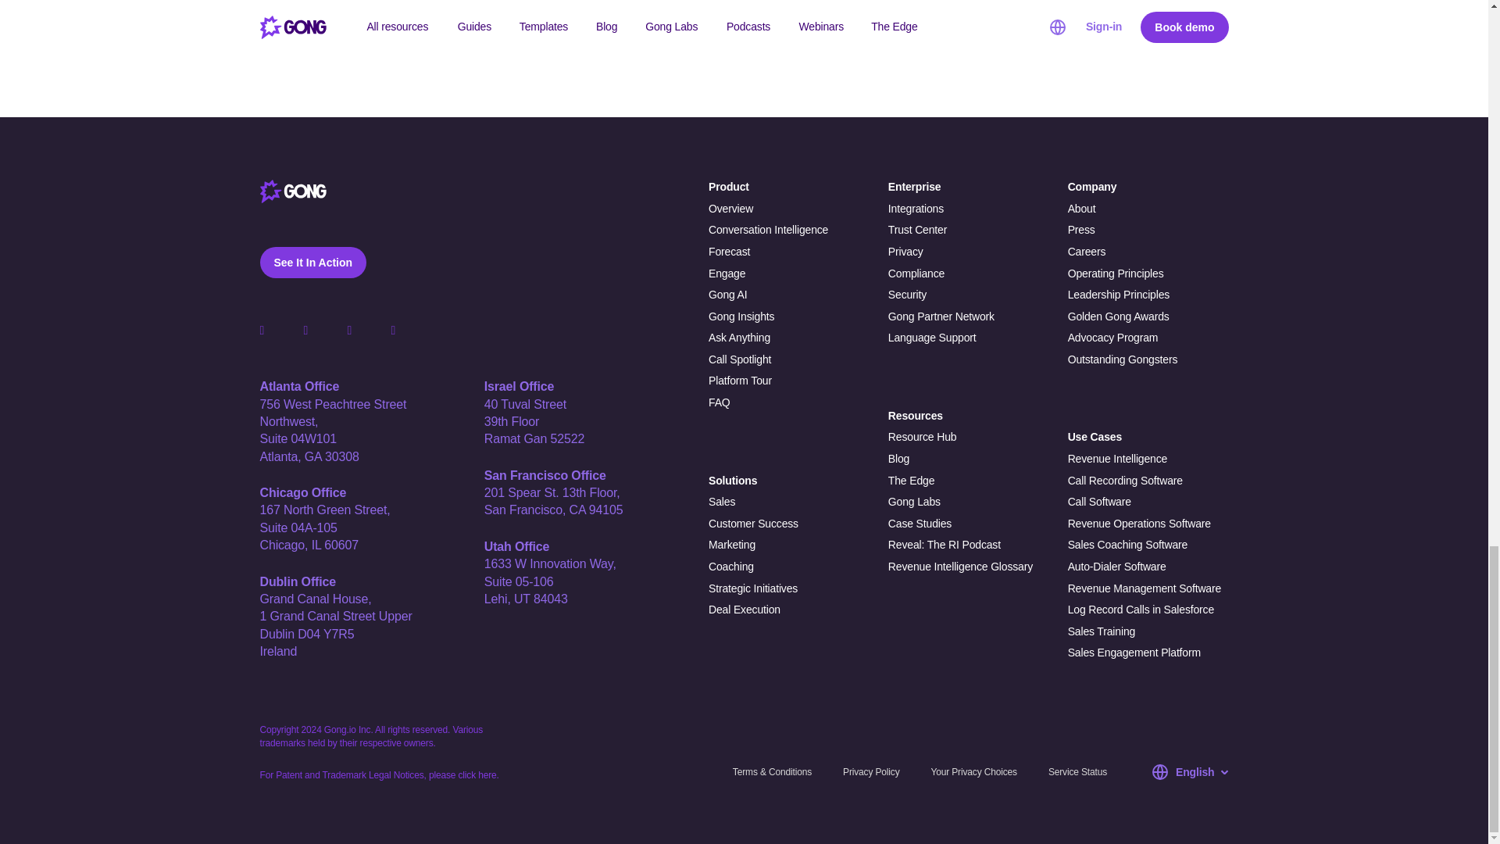 The height and width of the screenshot is (844, 1500). Describe the element at coordinates (789, 230) in the screenshot. I see `Conversation Intelligence` at that location.